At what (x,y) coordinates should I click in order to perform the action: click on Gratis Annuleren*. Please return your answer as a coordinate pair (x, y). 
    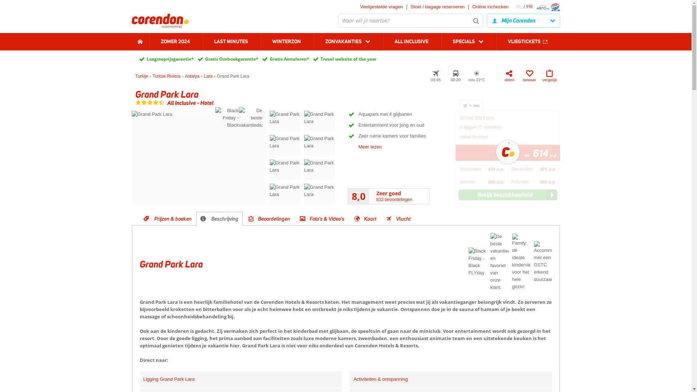
    Looking at the image, I should click on (289, 59).